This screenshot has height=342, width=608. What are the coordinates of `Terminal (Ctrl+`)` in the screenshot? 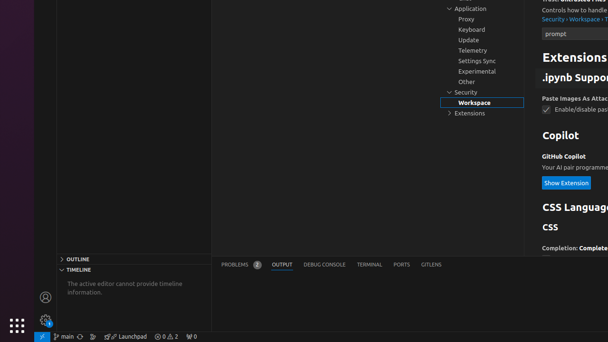 It's located at (370, 265).